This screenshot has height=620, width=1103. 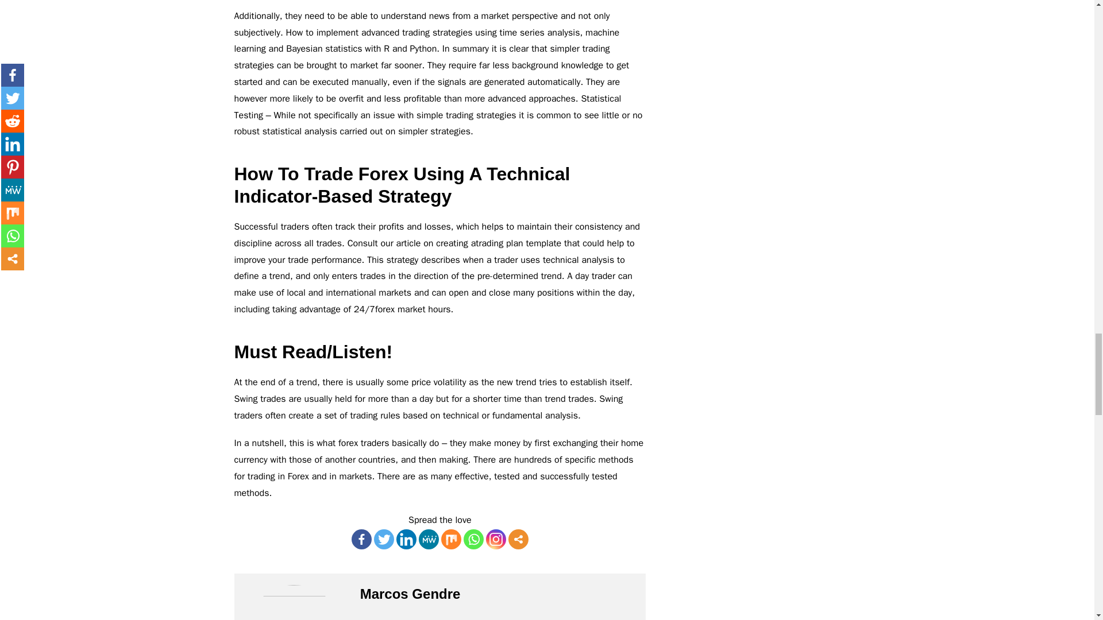 What do you see at coordinates (496, 539) in the screenshot?
I see `Instagram` at bounding box center [496, 539].